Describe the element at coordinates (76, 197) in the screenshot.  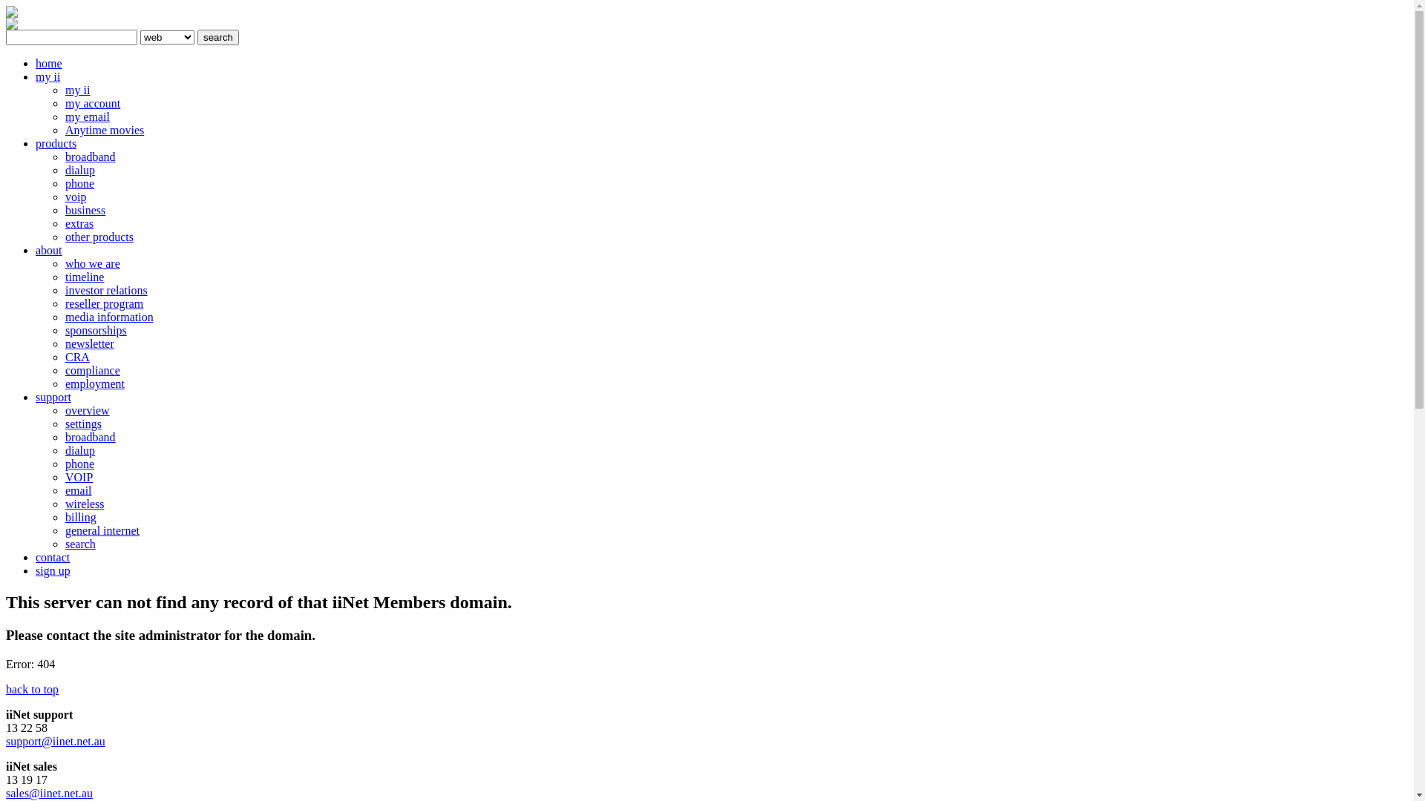
I see `voip` at that location.